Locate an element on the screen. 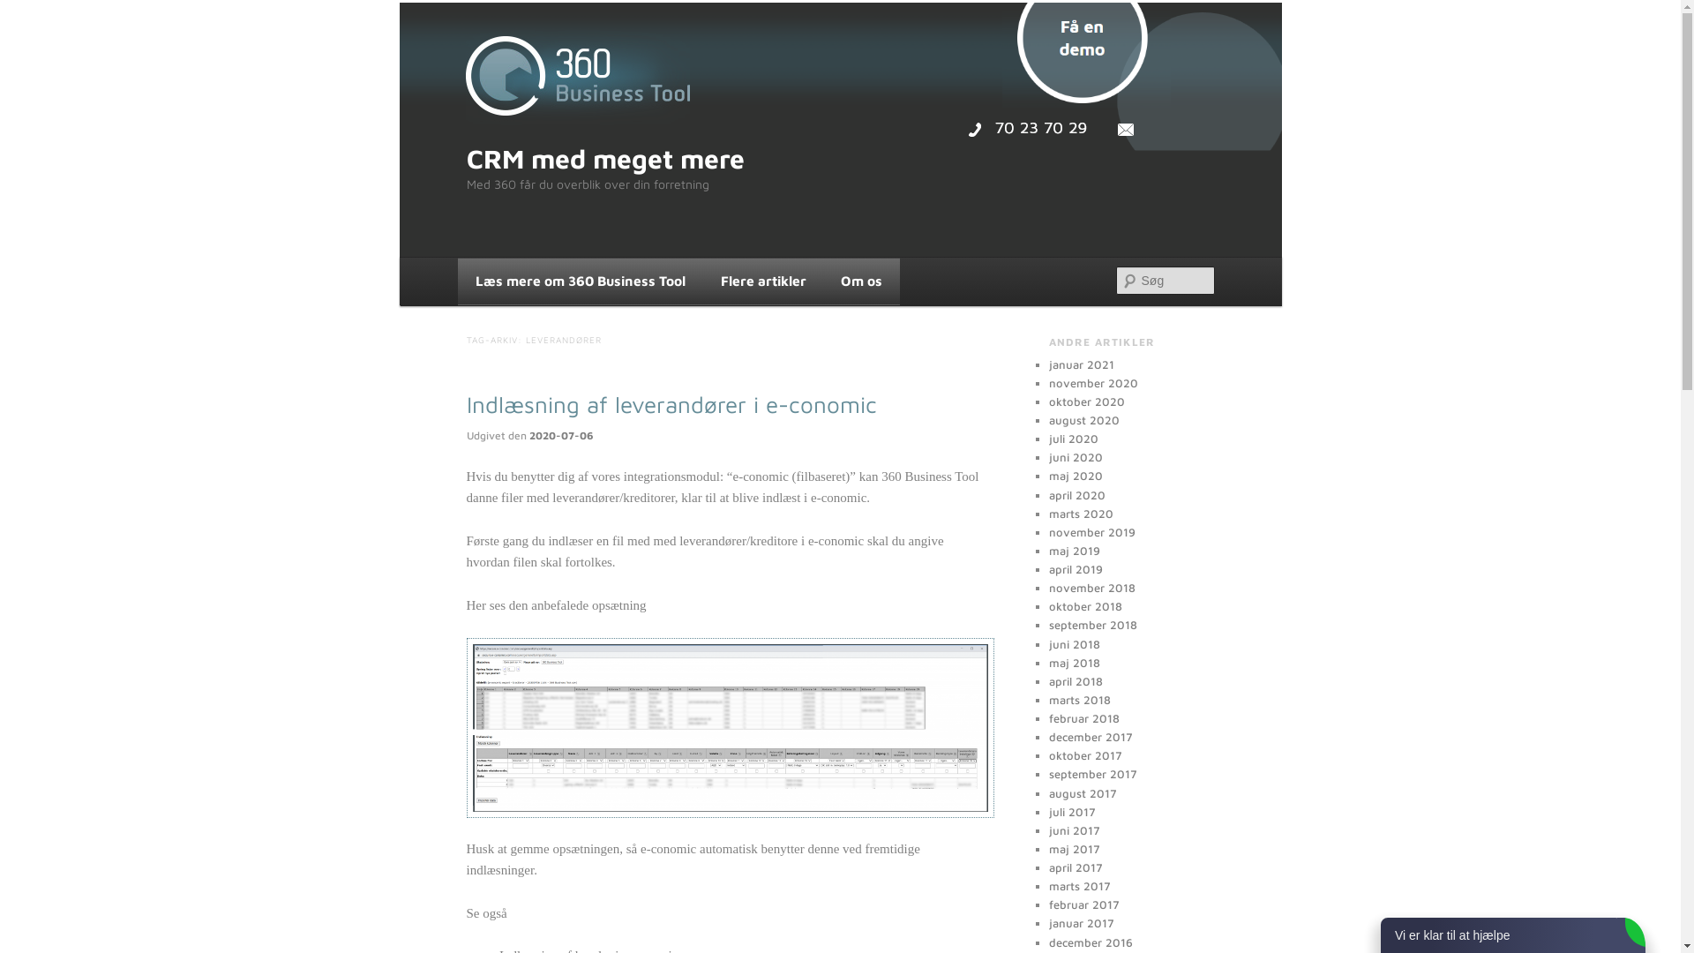  oktober 2017 is located at coordinates (1085, 755).